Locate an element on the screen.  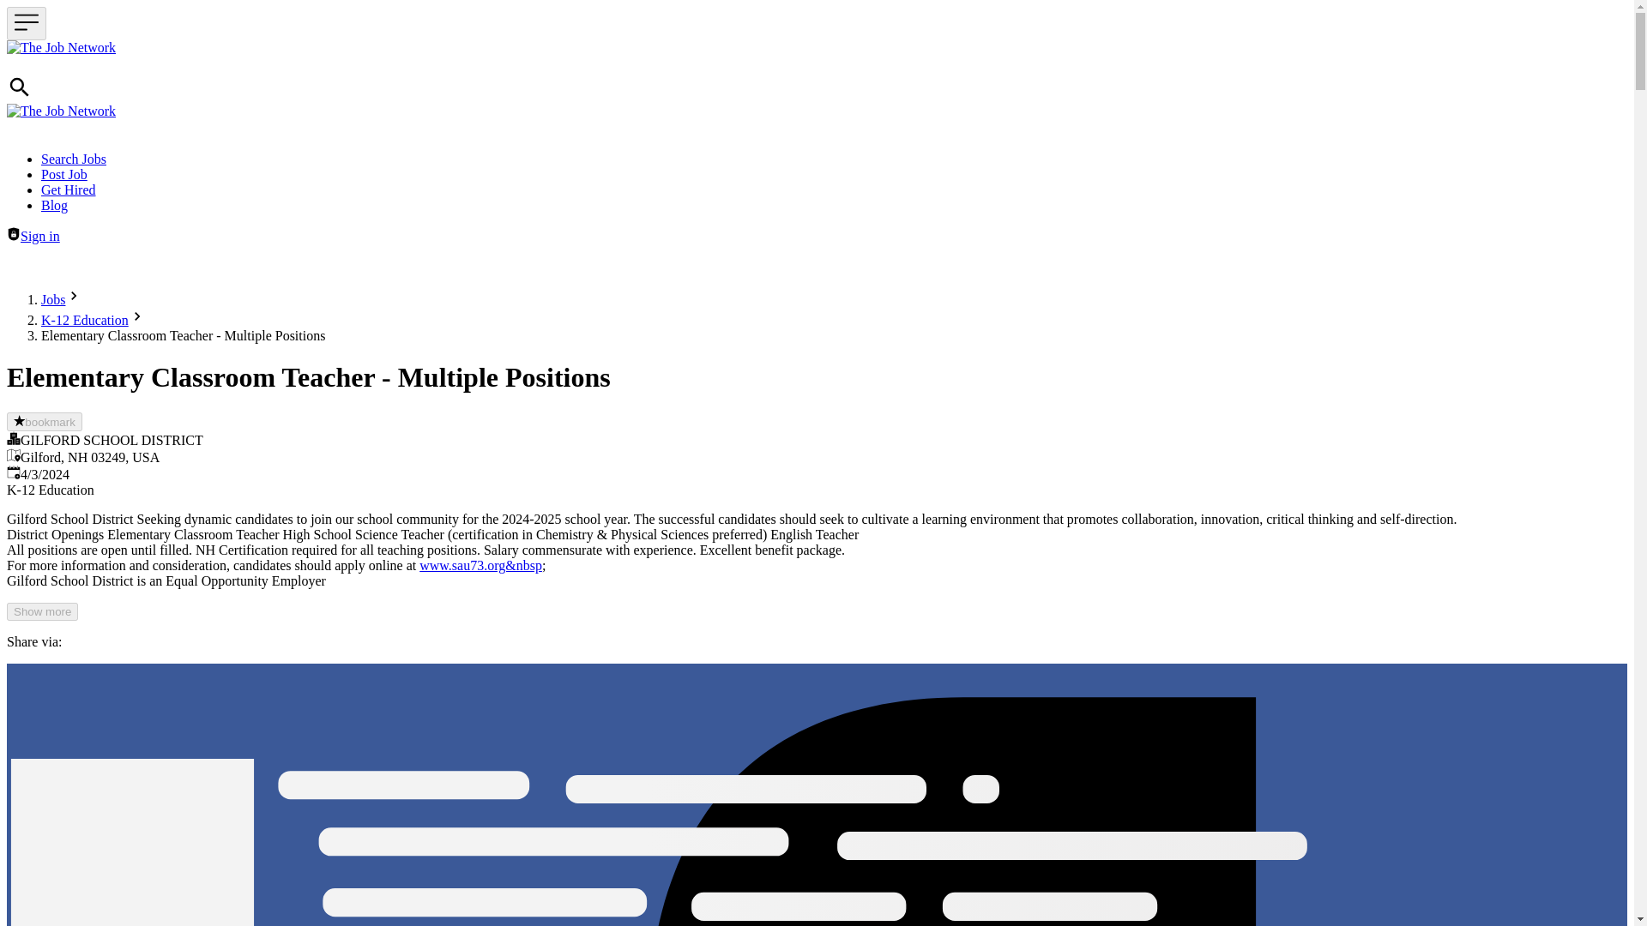
Published is located at coordinates (13, 472).